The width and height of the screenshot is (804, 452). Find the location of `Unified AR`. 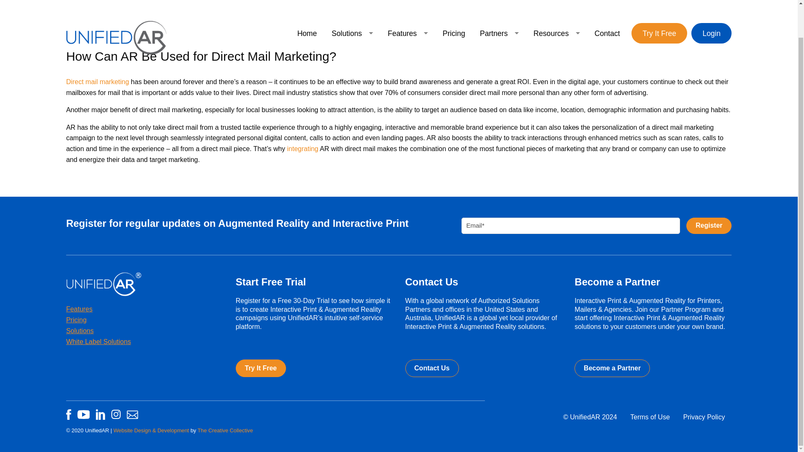

Unified AR is located at coordinates (116, 3).